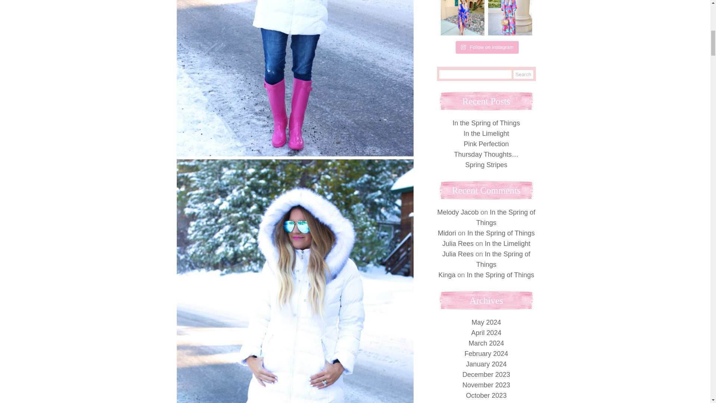 The image size is (716, 403). What do you see at coordinates (486, 322) in the screenshot?
I see `May 2024` at bounding box center [486, 322].